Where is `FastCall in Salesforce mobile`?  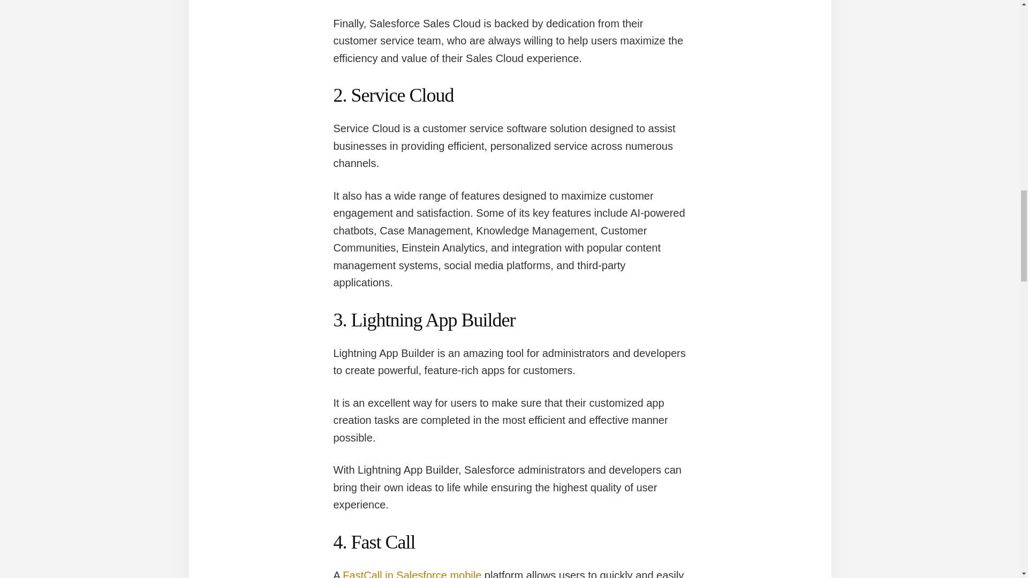 FastCall in Salesforce mobile is located at coordinates (411, 574).